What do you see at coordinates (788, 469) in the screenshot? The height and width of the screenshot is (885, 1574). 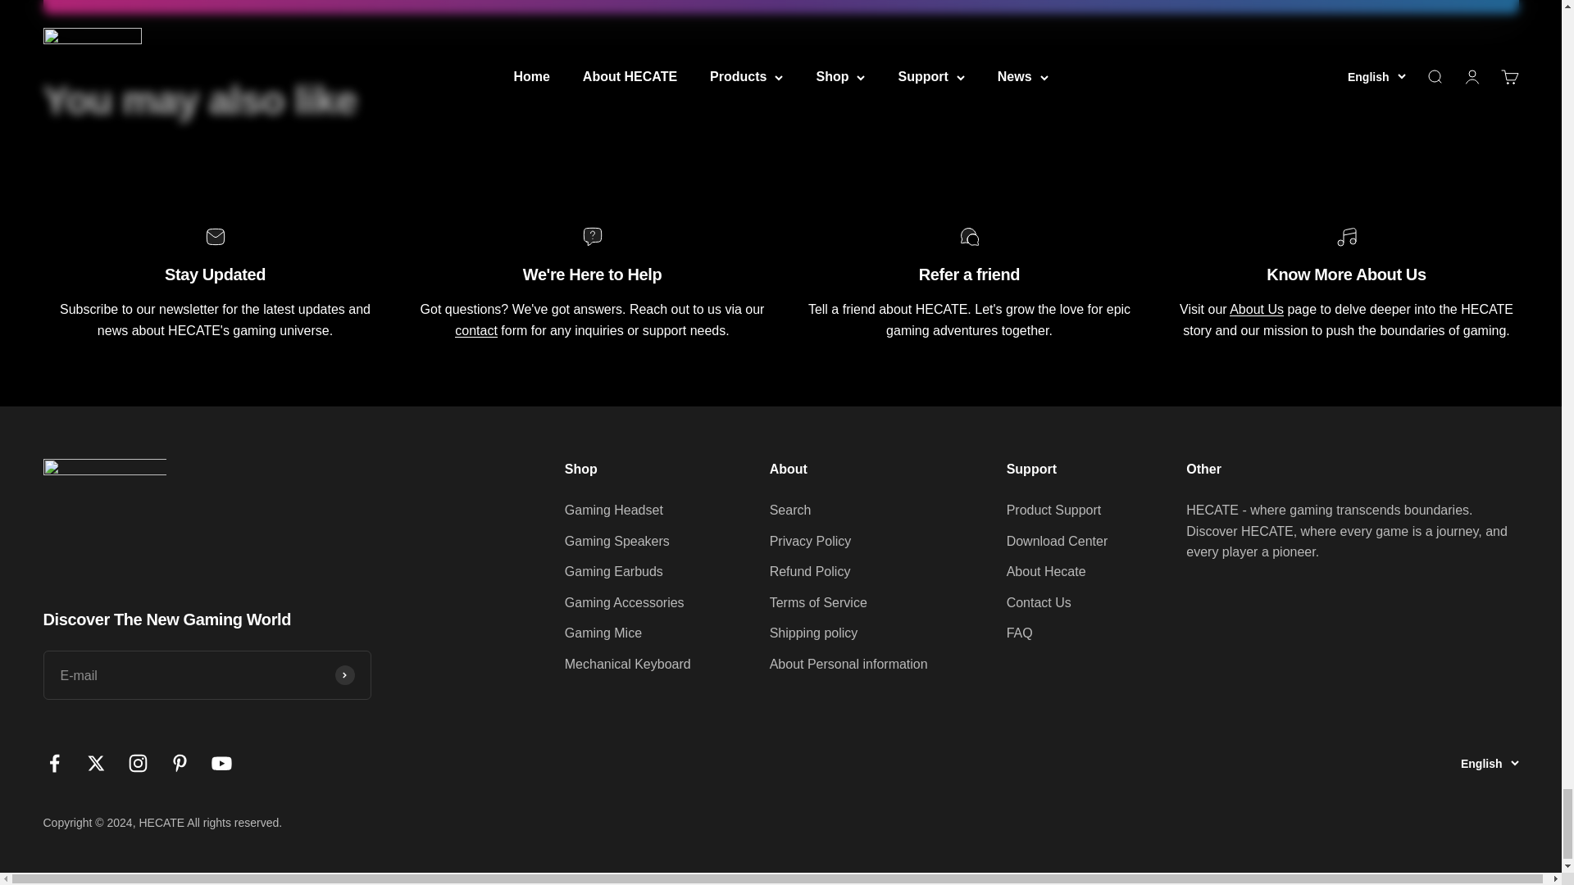 I see `About Us` at bounding box center [788, 469].